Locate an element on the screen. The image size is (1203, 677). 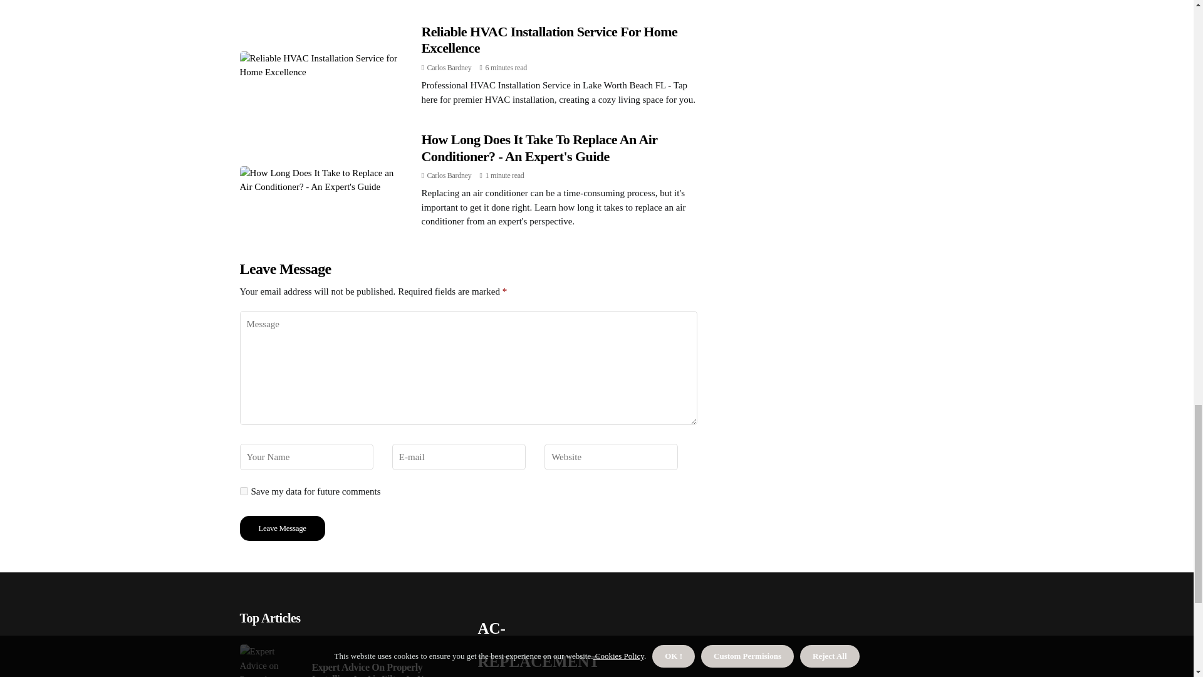
Leave Message is located at coordinates (282, 528).